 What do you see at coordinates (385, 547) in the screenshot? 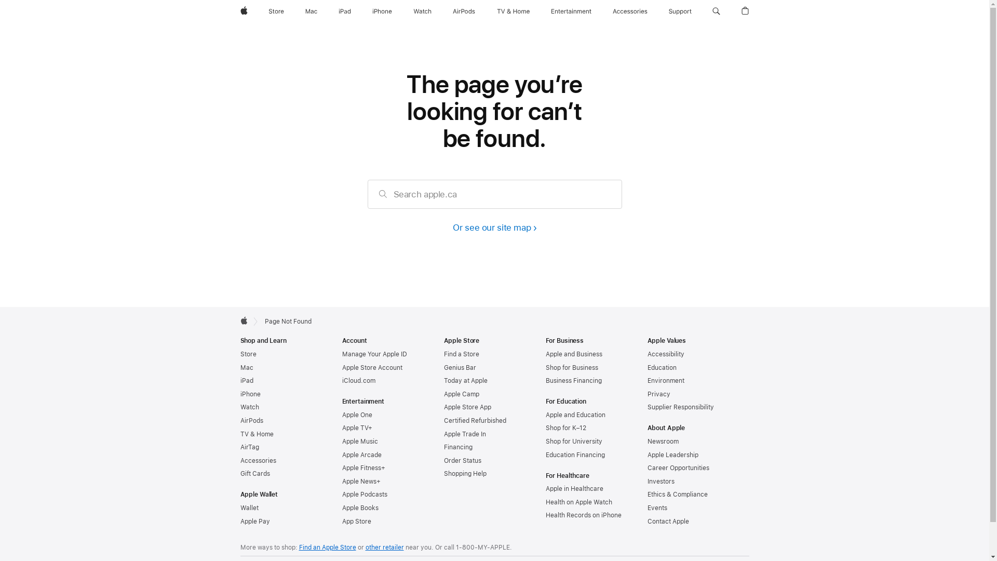
I see `other retailer` at bounding box center [385, 547].